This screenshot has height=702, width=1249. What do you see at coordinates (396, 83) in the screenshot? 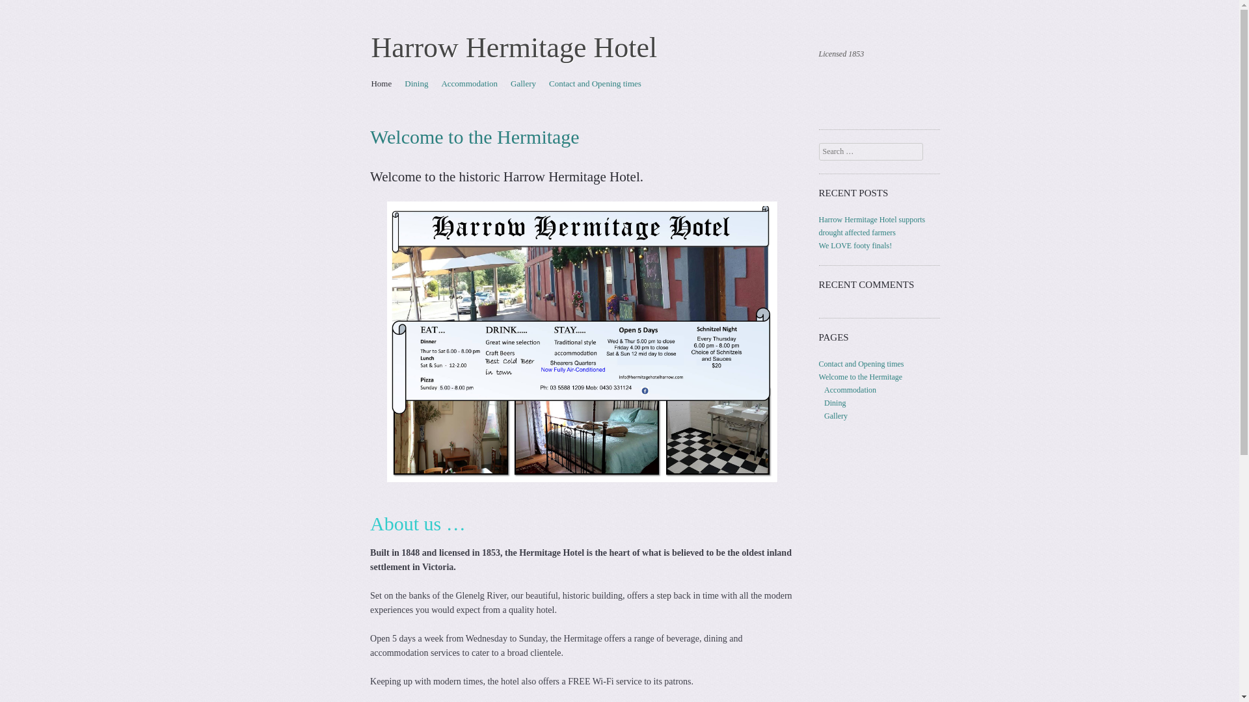
I see `Skip to content` at bounding box center [396, 83].